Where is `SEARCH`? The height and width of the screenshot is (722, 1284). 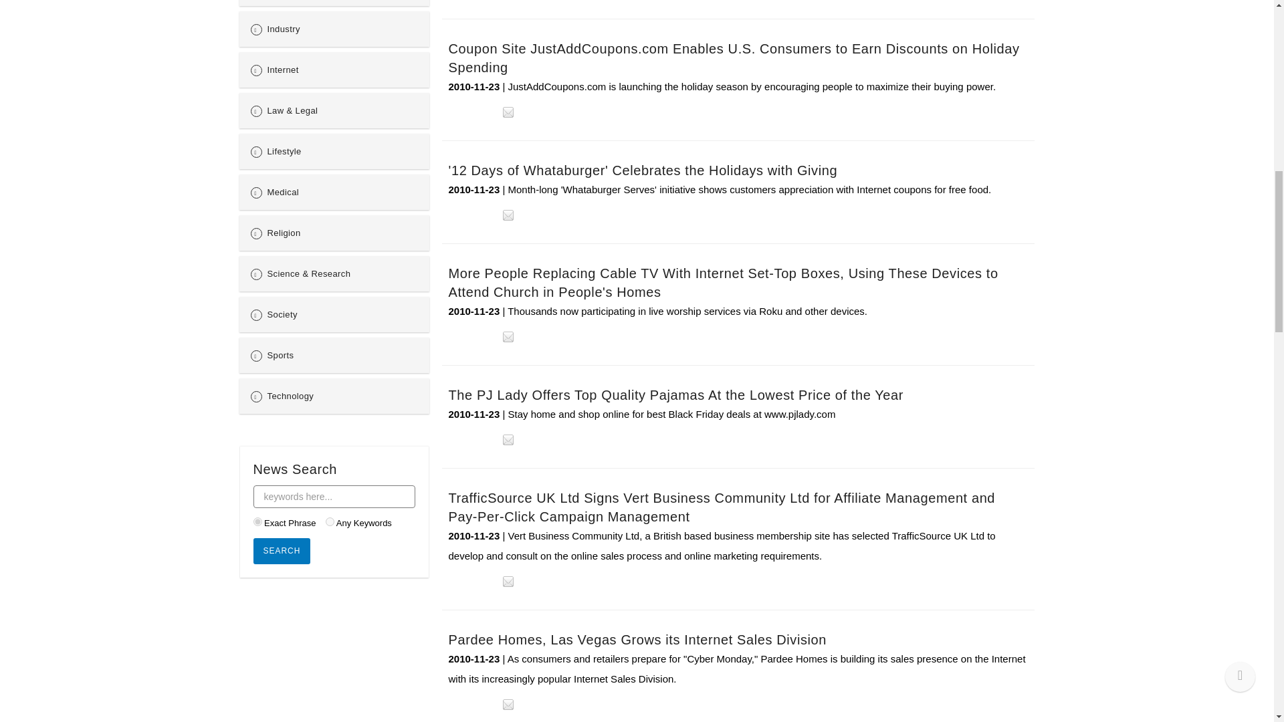 SEARCH is located at coordinates (282, 551).